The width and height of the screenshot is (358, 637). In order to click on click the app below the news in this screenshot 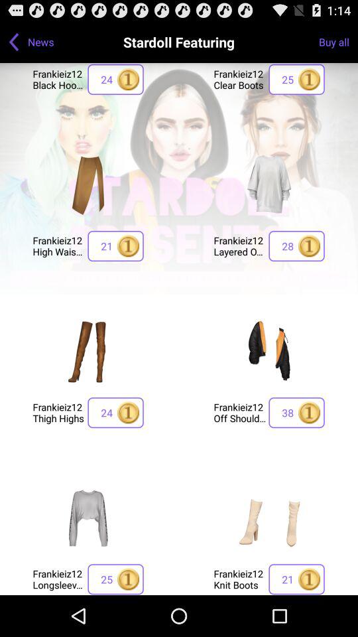, I will do `click(58, 78)`.